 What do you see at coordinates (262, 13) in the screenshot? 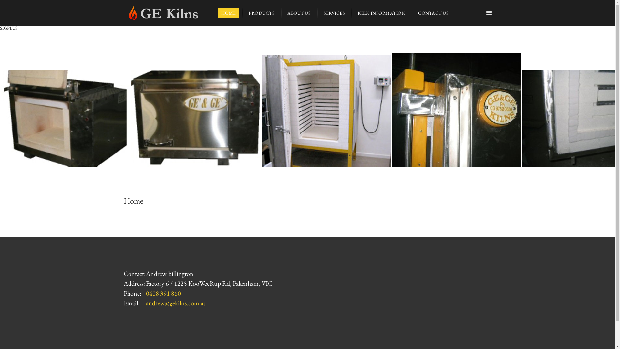
I see `PRODUCTS` at bounding box center [262, 13].